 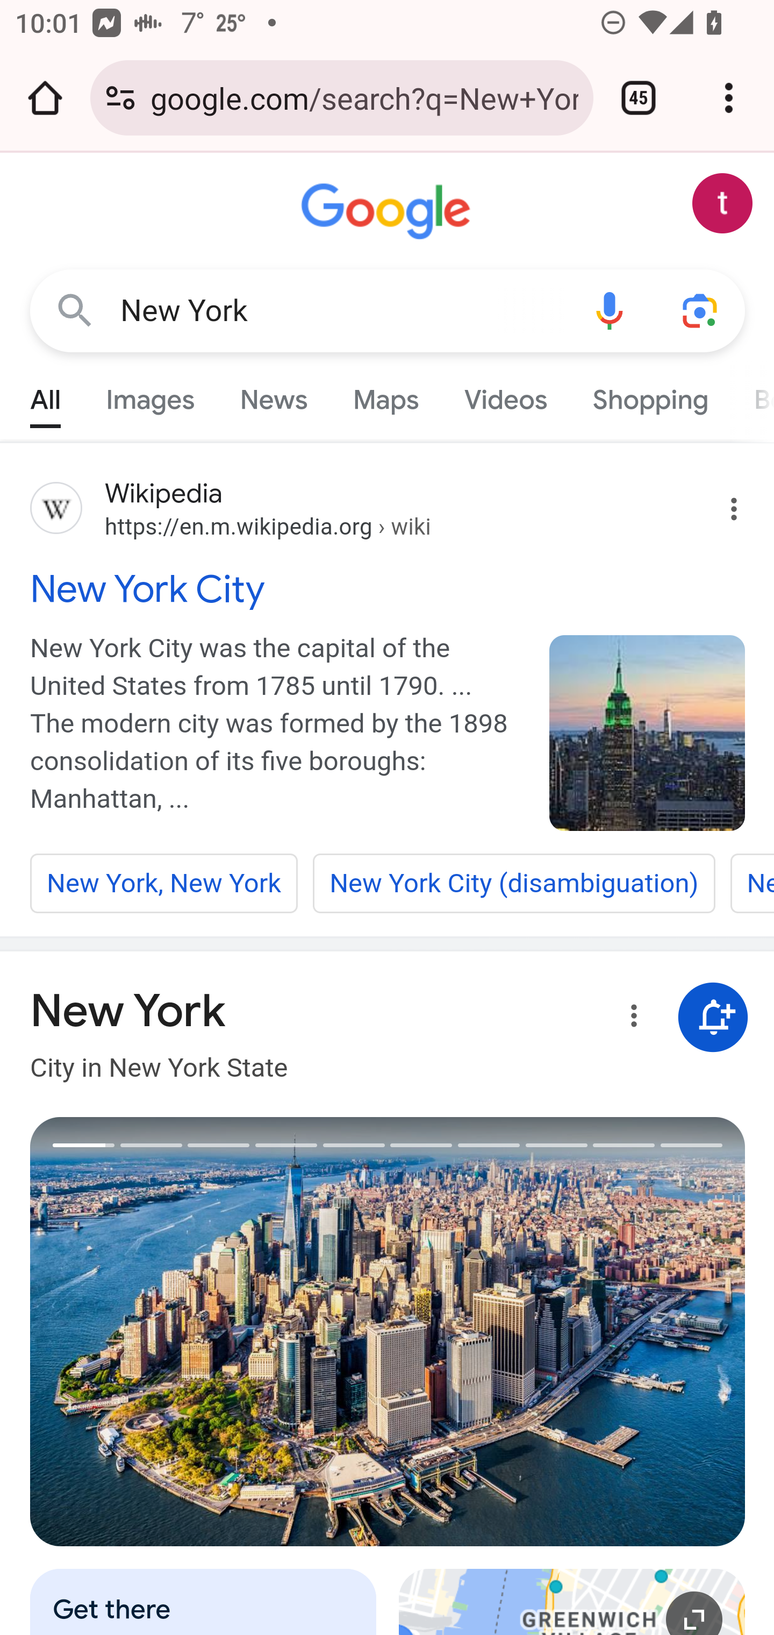 I want to click on Images, so click(x=150, y=395).